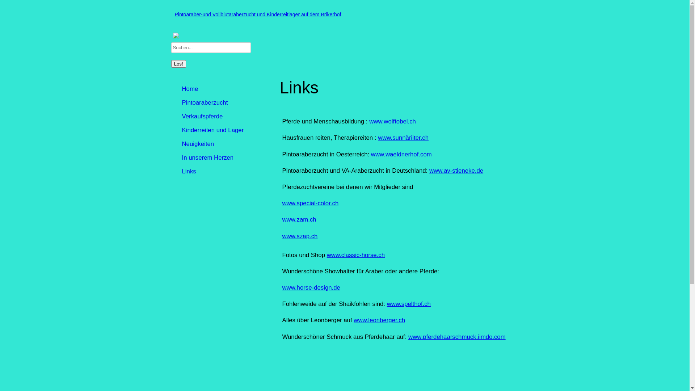  I want to click on www.special-color.ch, so click(311, 203).